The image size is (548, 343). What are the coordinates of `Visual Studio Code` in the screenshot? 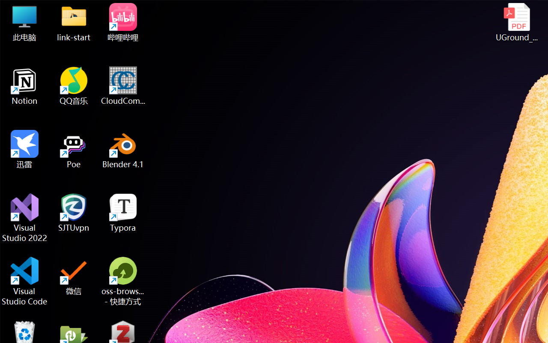 It's located at (25, 281).